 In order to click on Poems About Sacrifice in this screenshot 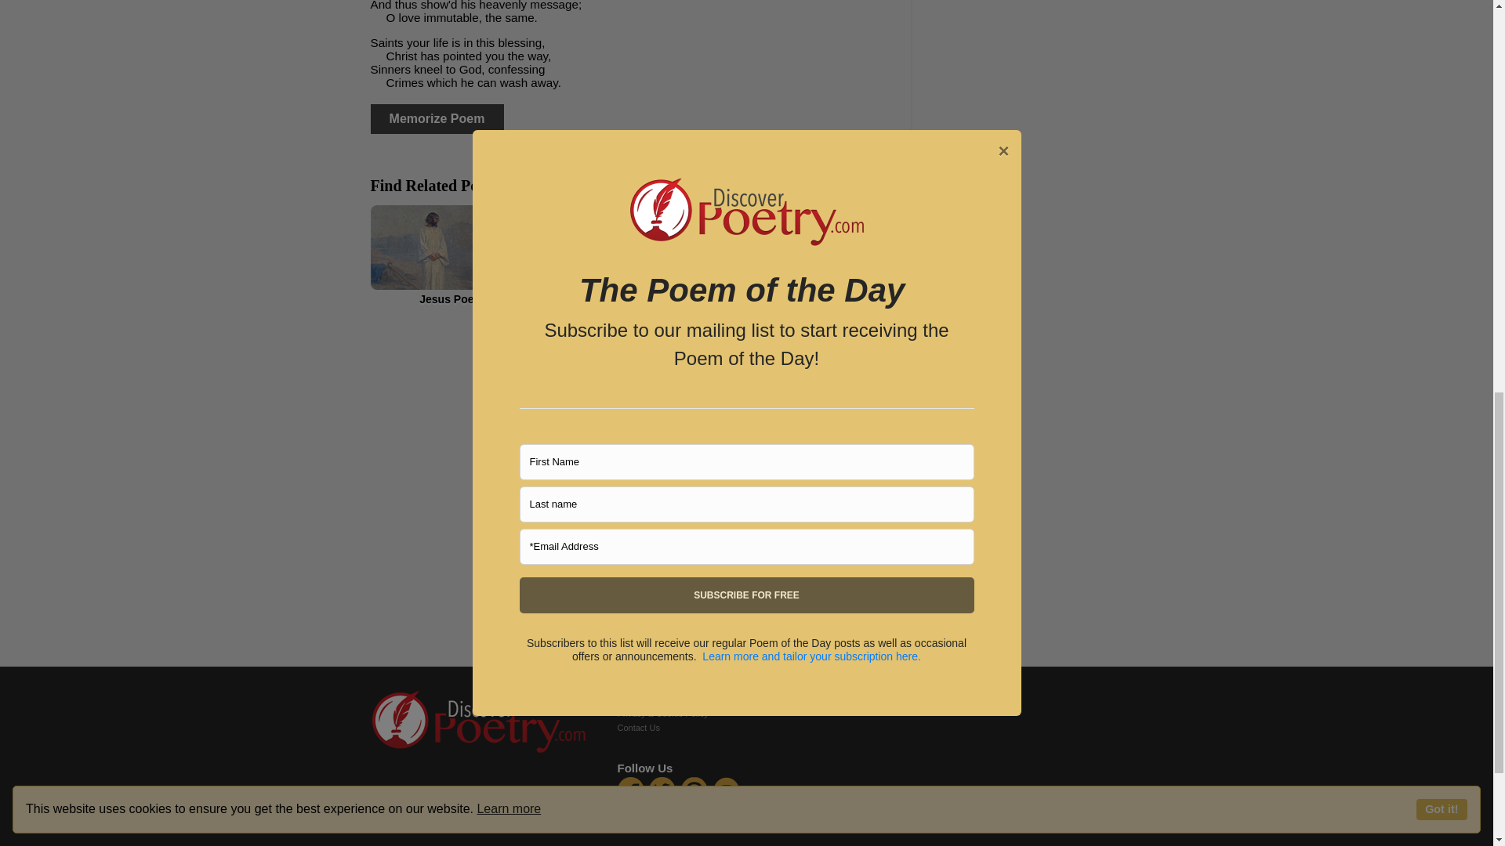, I will do `click(812, 255)`.